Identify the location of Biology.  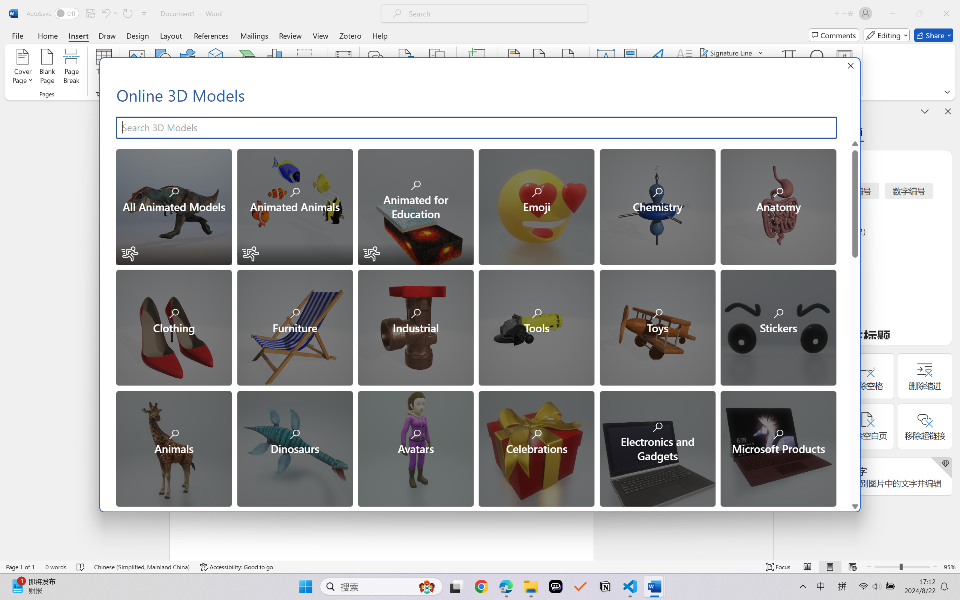
(294, 568).